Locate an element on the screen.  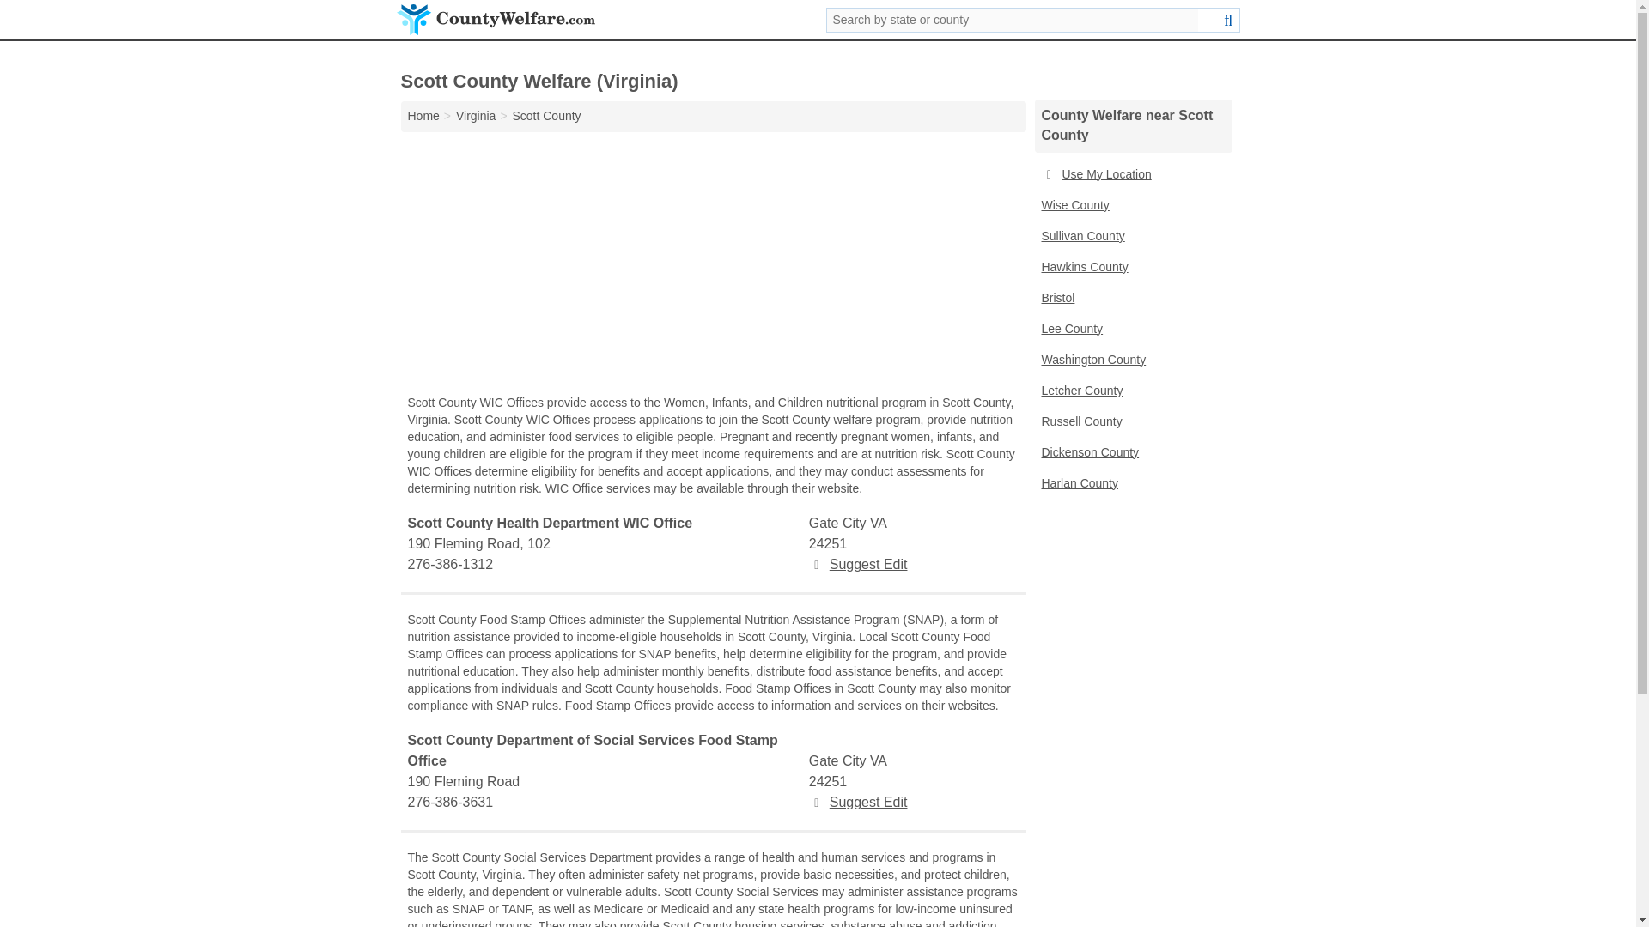
Dickenson County is located at coordinates (1132, 453).